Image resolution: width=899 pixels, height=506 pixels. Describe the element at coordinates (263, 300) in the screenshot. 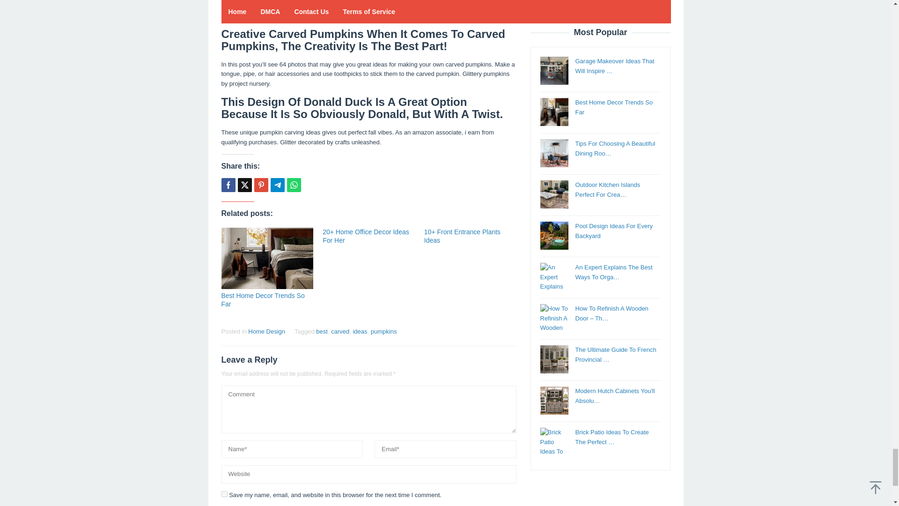

I see `Permalink to: Best Home Decor Trends So Far` at that location.